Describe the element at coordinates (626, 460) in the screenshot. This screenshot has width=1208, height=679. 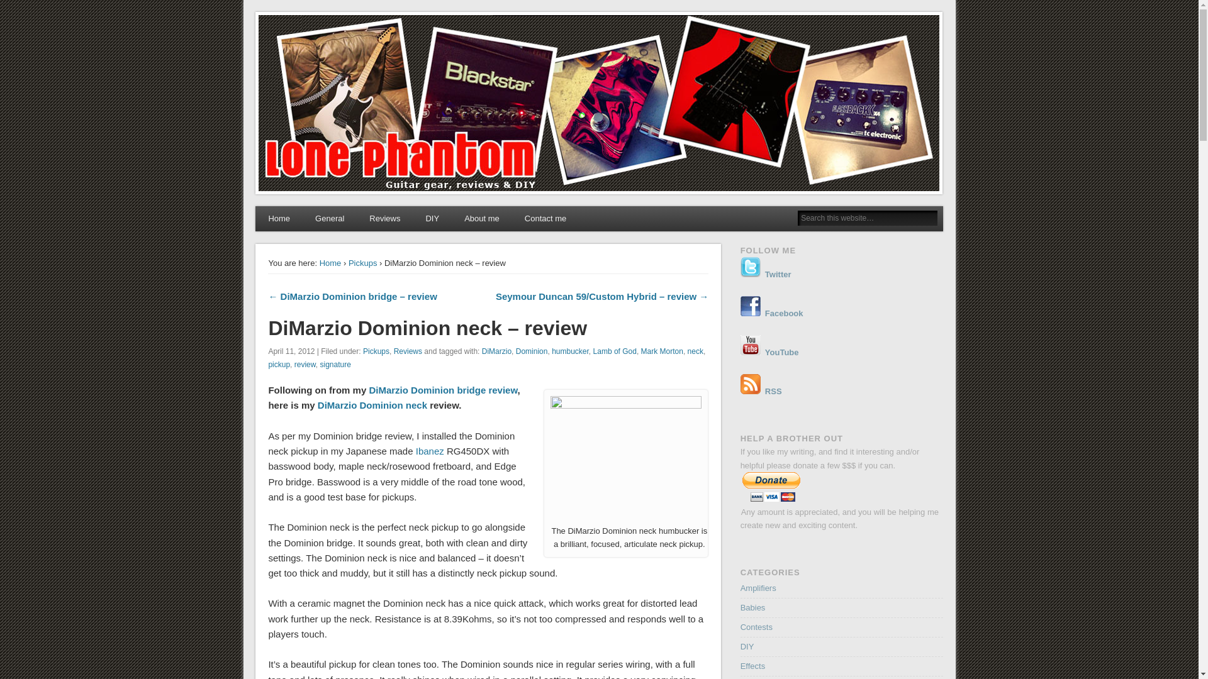
I see `DiMarzio Dominion bridge humbucker` at that location.